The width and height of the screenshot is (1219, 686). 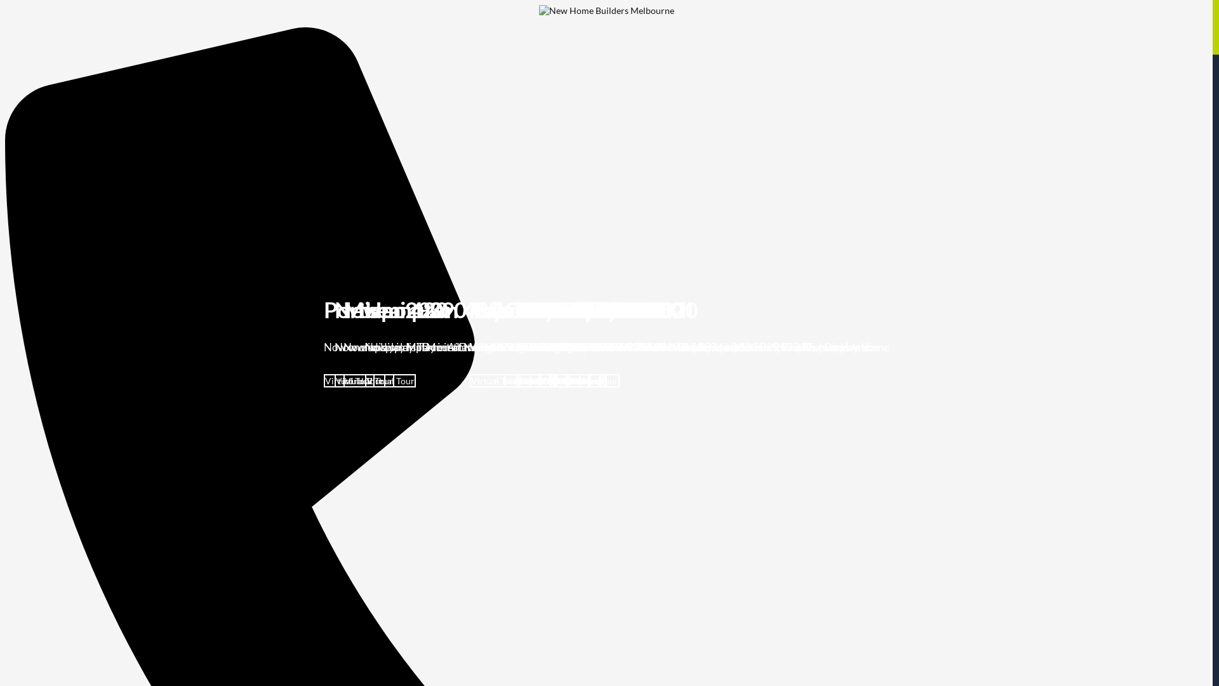 What do you see at coordinates (580, 381) in the screenshot?
I see `Virtual Tour` at bounding box center [580, 381].